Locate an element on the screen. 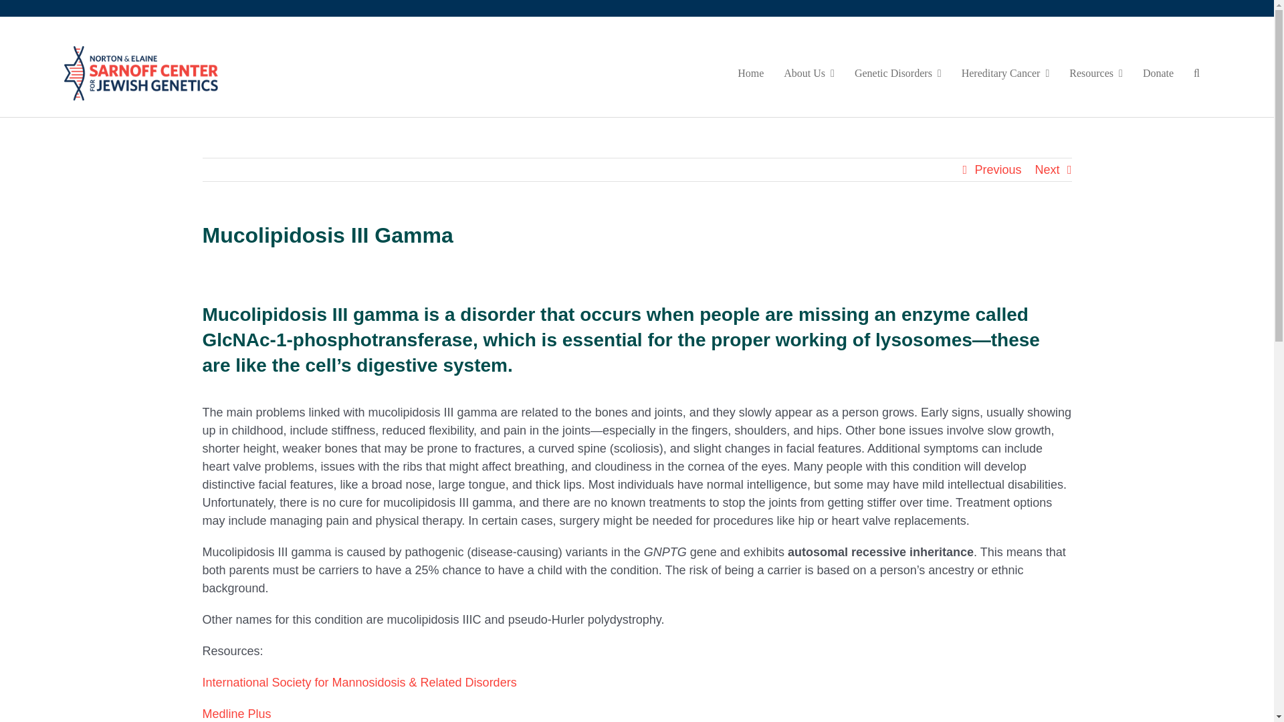 The height and width of the screenshot is (722, 1284). Genetic Disorders is located at coordinates (897, 74).